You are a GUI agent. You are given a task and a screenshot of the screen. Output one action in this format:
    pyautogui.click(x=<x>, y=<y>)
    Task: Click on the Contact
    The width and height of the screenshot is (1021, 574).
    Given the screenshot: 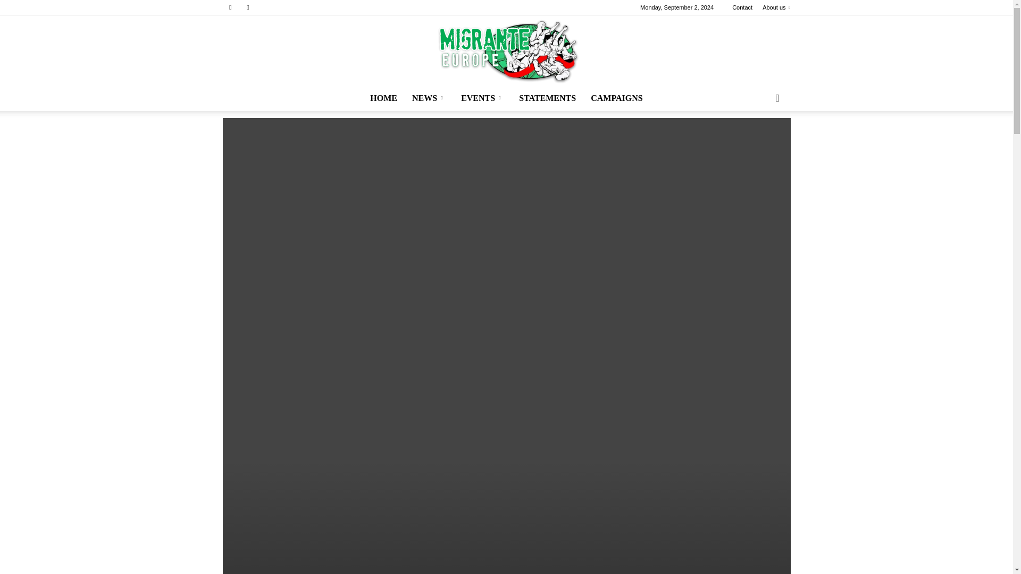 What is the action you would take?
    pyautogui.click(x=742, y=7)
    